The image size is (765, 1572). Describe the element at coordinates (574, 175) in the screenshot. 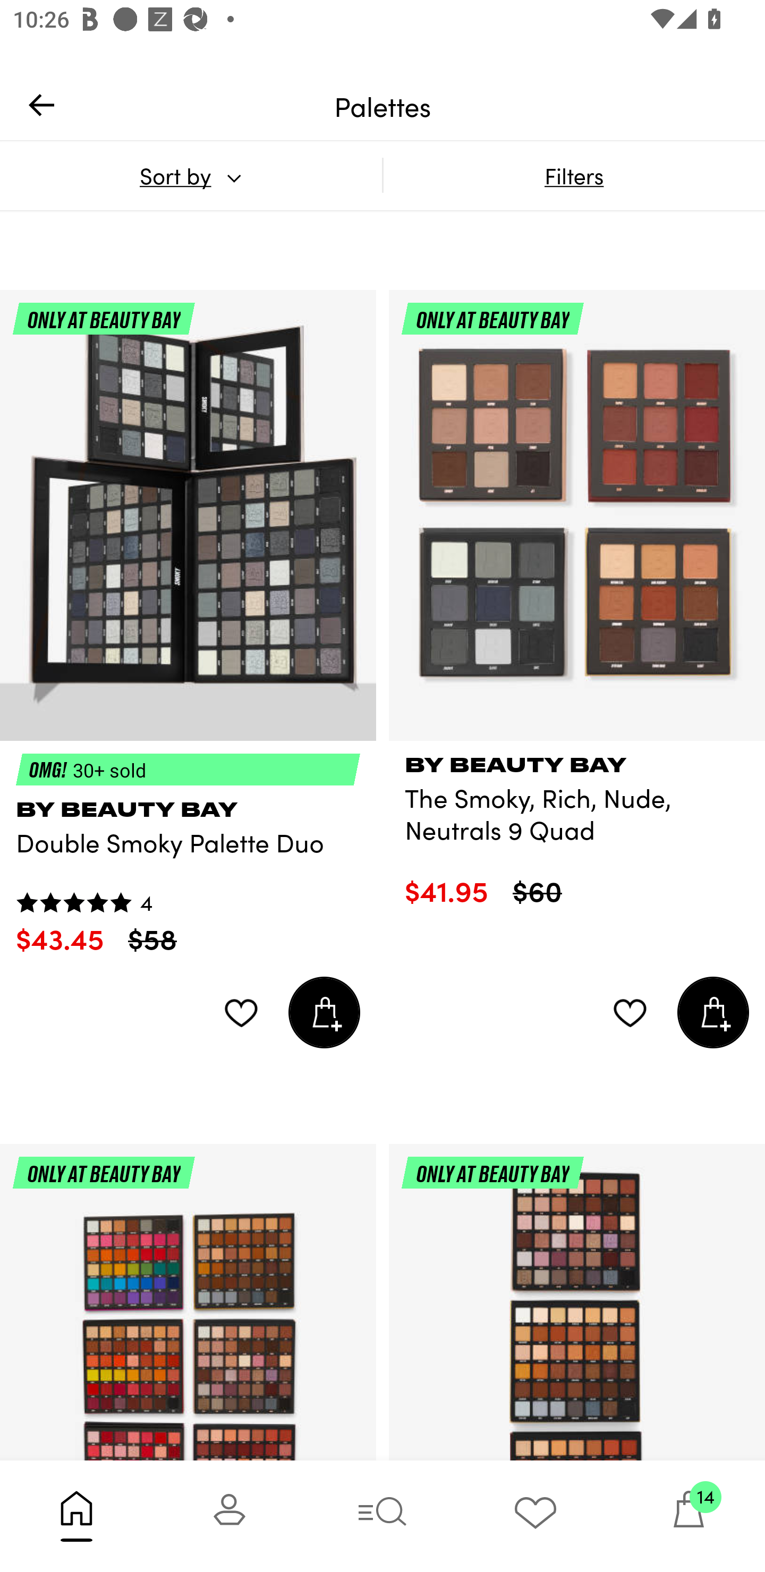

I see `Filters` at that location.